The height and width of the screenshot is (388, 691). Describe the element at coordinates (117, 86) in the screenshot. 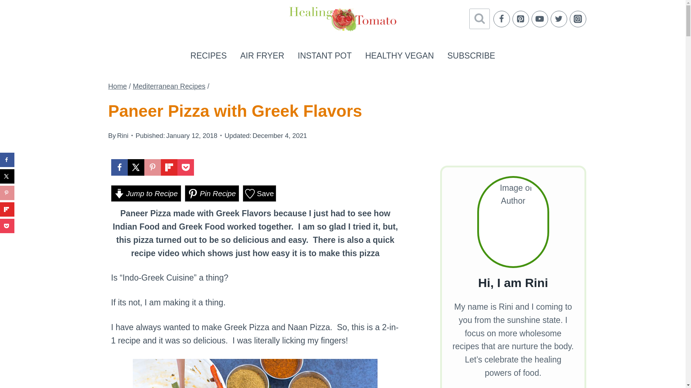

I see `Home` at that location.